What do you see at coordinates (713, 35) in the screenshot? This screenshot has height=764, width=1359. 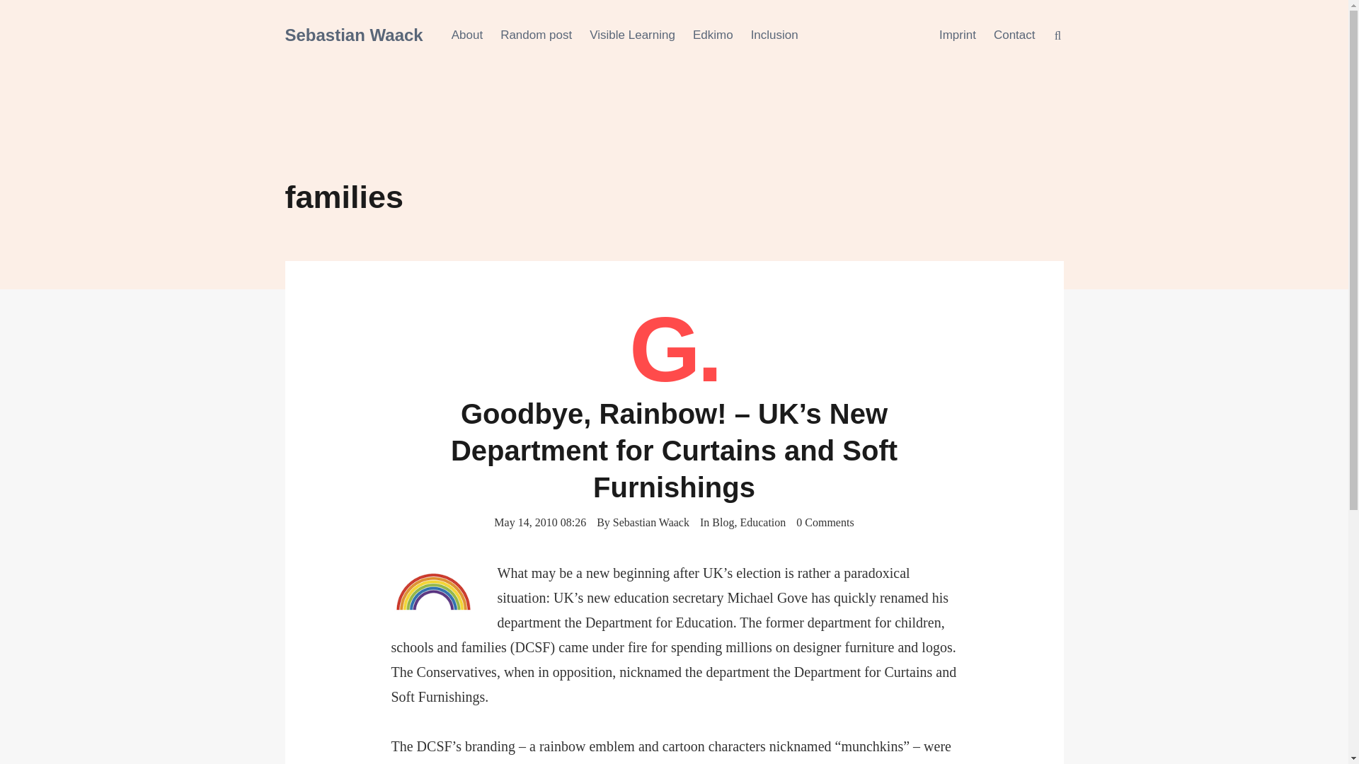 I see `Feedback for Learning ` at bounding box center [713, 35].